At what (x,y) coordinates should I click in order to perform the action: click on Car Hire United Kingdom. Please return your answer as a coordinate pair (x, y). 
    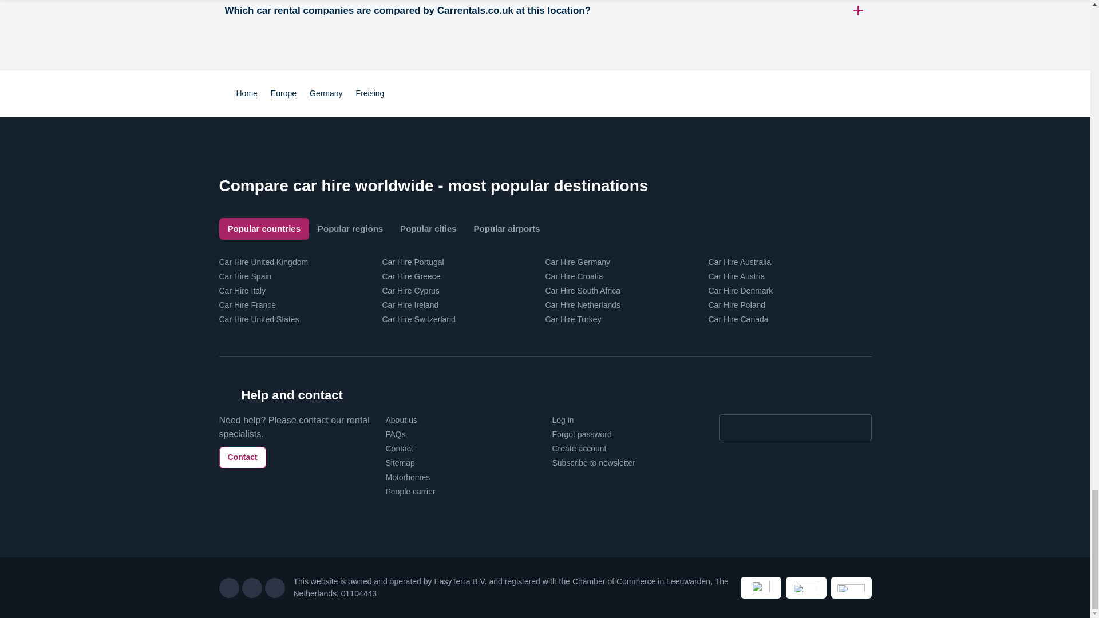
    Looking at the image, I should click on (263, 262).